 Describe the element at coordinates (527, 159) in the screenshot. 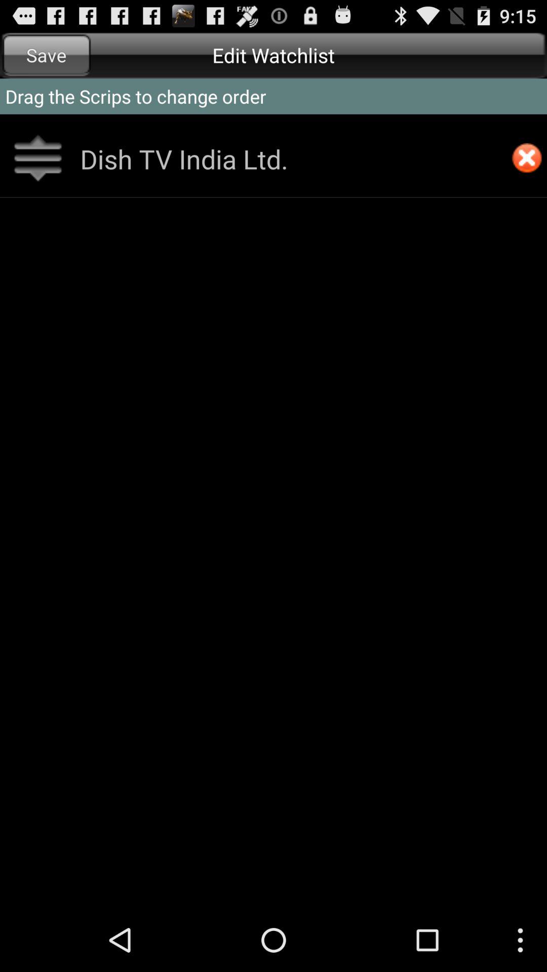

I see `tap item next to the dish tv india app` at that location.